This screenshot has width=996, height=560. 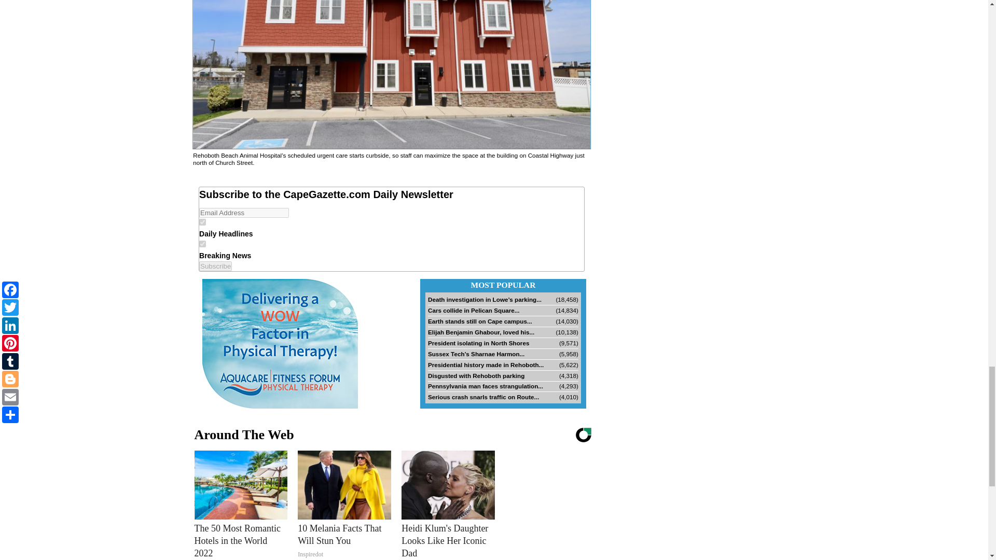 What do you see at coordinates (202, 244) in the screenshot?
I see `2` at bounding box center [202, 244].